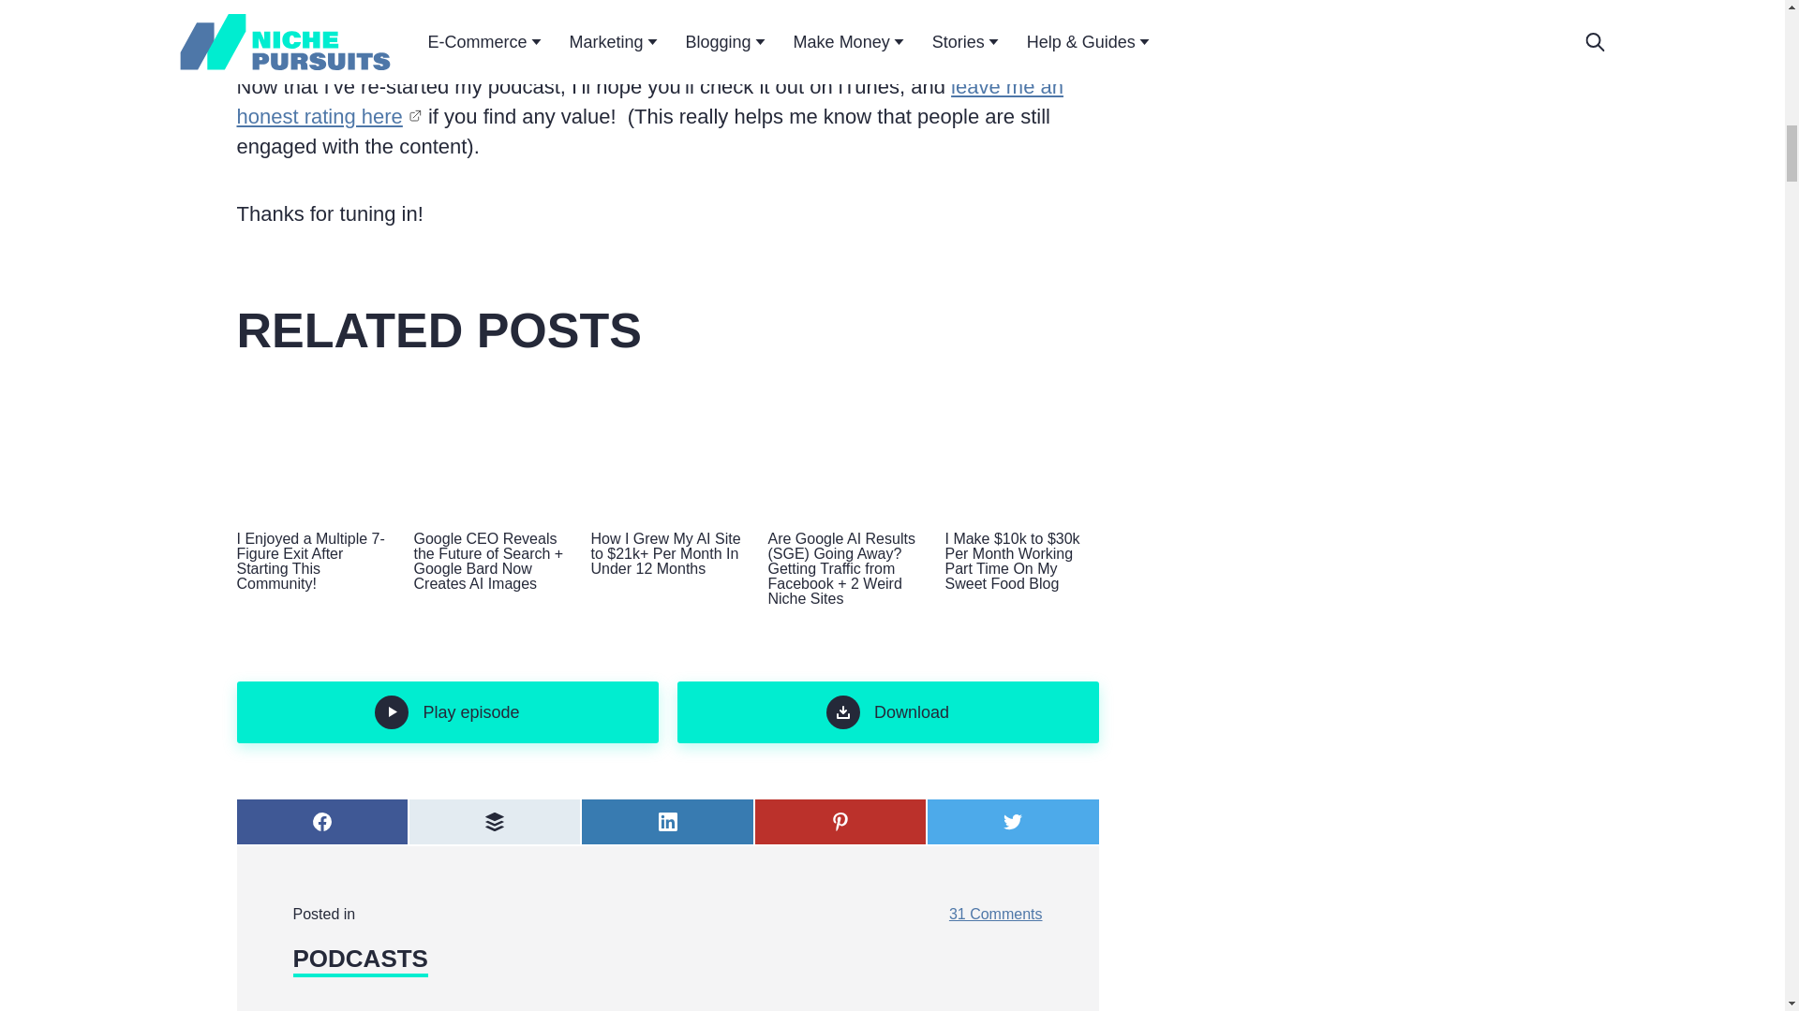 This screenshot has height=1011, width=1799. I want to click on Download, so click(886, 711).